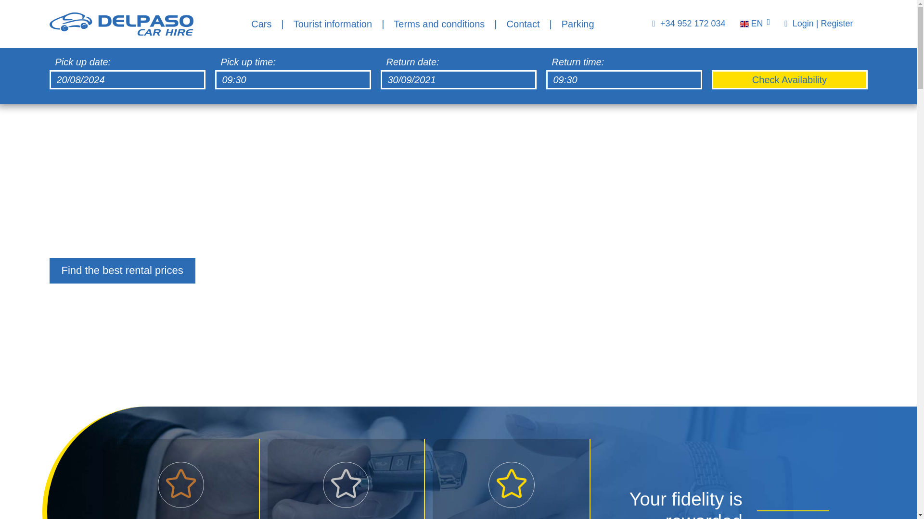 The width and height of the screenshot is (924, 519). Describe the element at coordinates (624, 79) in the screenshot. I see `09:30` at that location.